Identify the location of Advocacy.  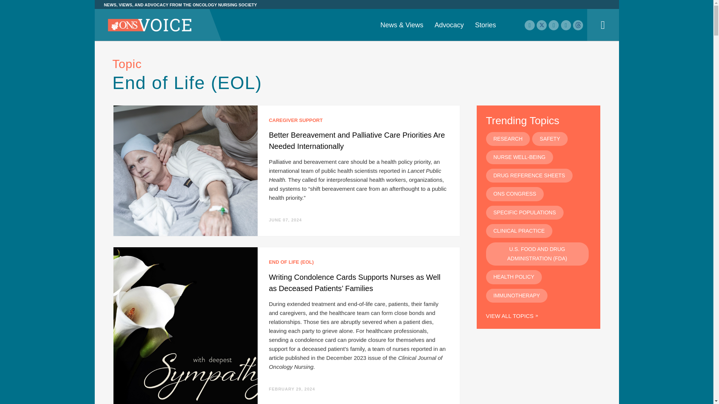
(449, 25).